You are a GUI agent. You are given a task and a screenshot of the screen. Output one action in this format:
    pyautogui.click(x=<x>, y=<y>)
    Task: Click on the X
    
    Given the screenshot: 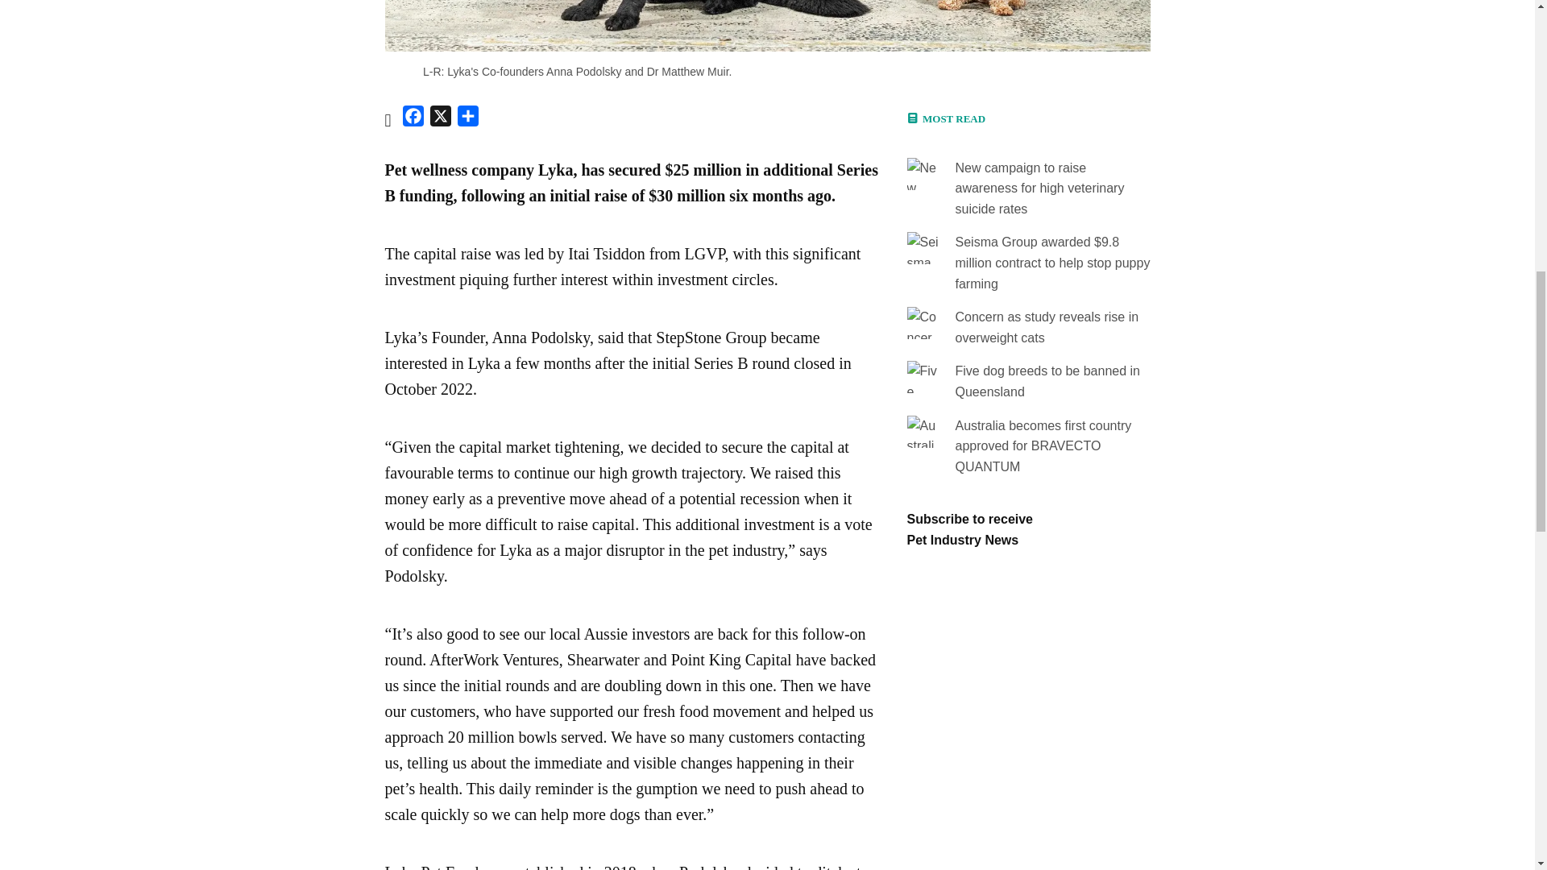 What is the action you would take?
    pyautogui.click(x=440, y=119)
    